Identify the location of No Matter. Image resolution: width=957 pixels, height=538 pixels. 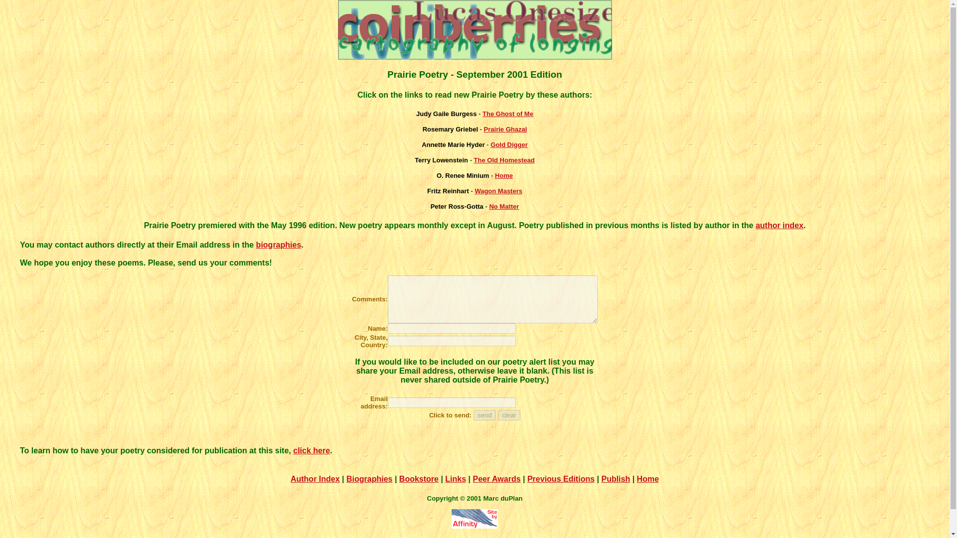
(503, 206).